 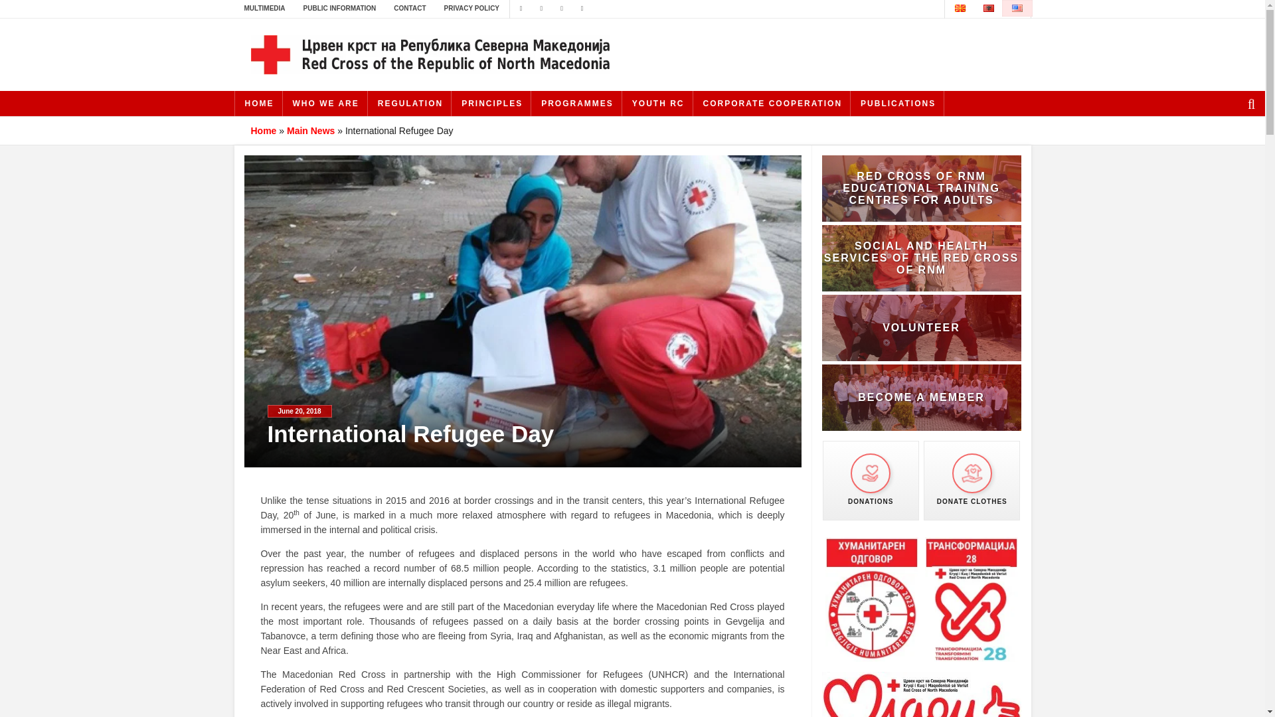 I want to click on CONTACT, so click(x=409, y=8).